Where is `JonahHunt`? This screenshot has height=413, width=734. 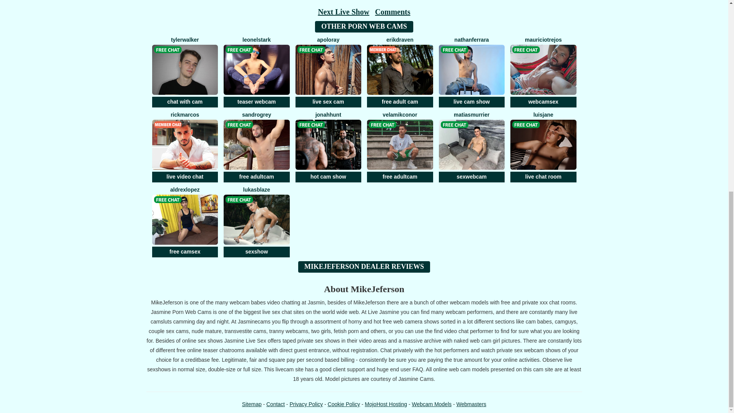
JonahHunt is located at coordinates (328, 148).